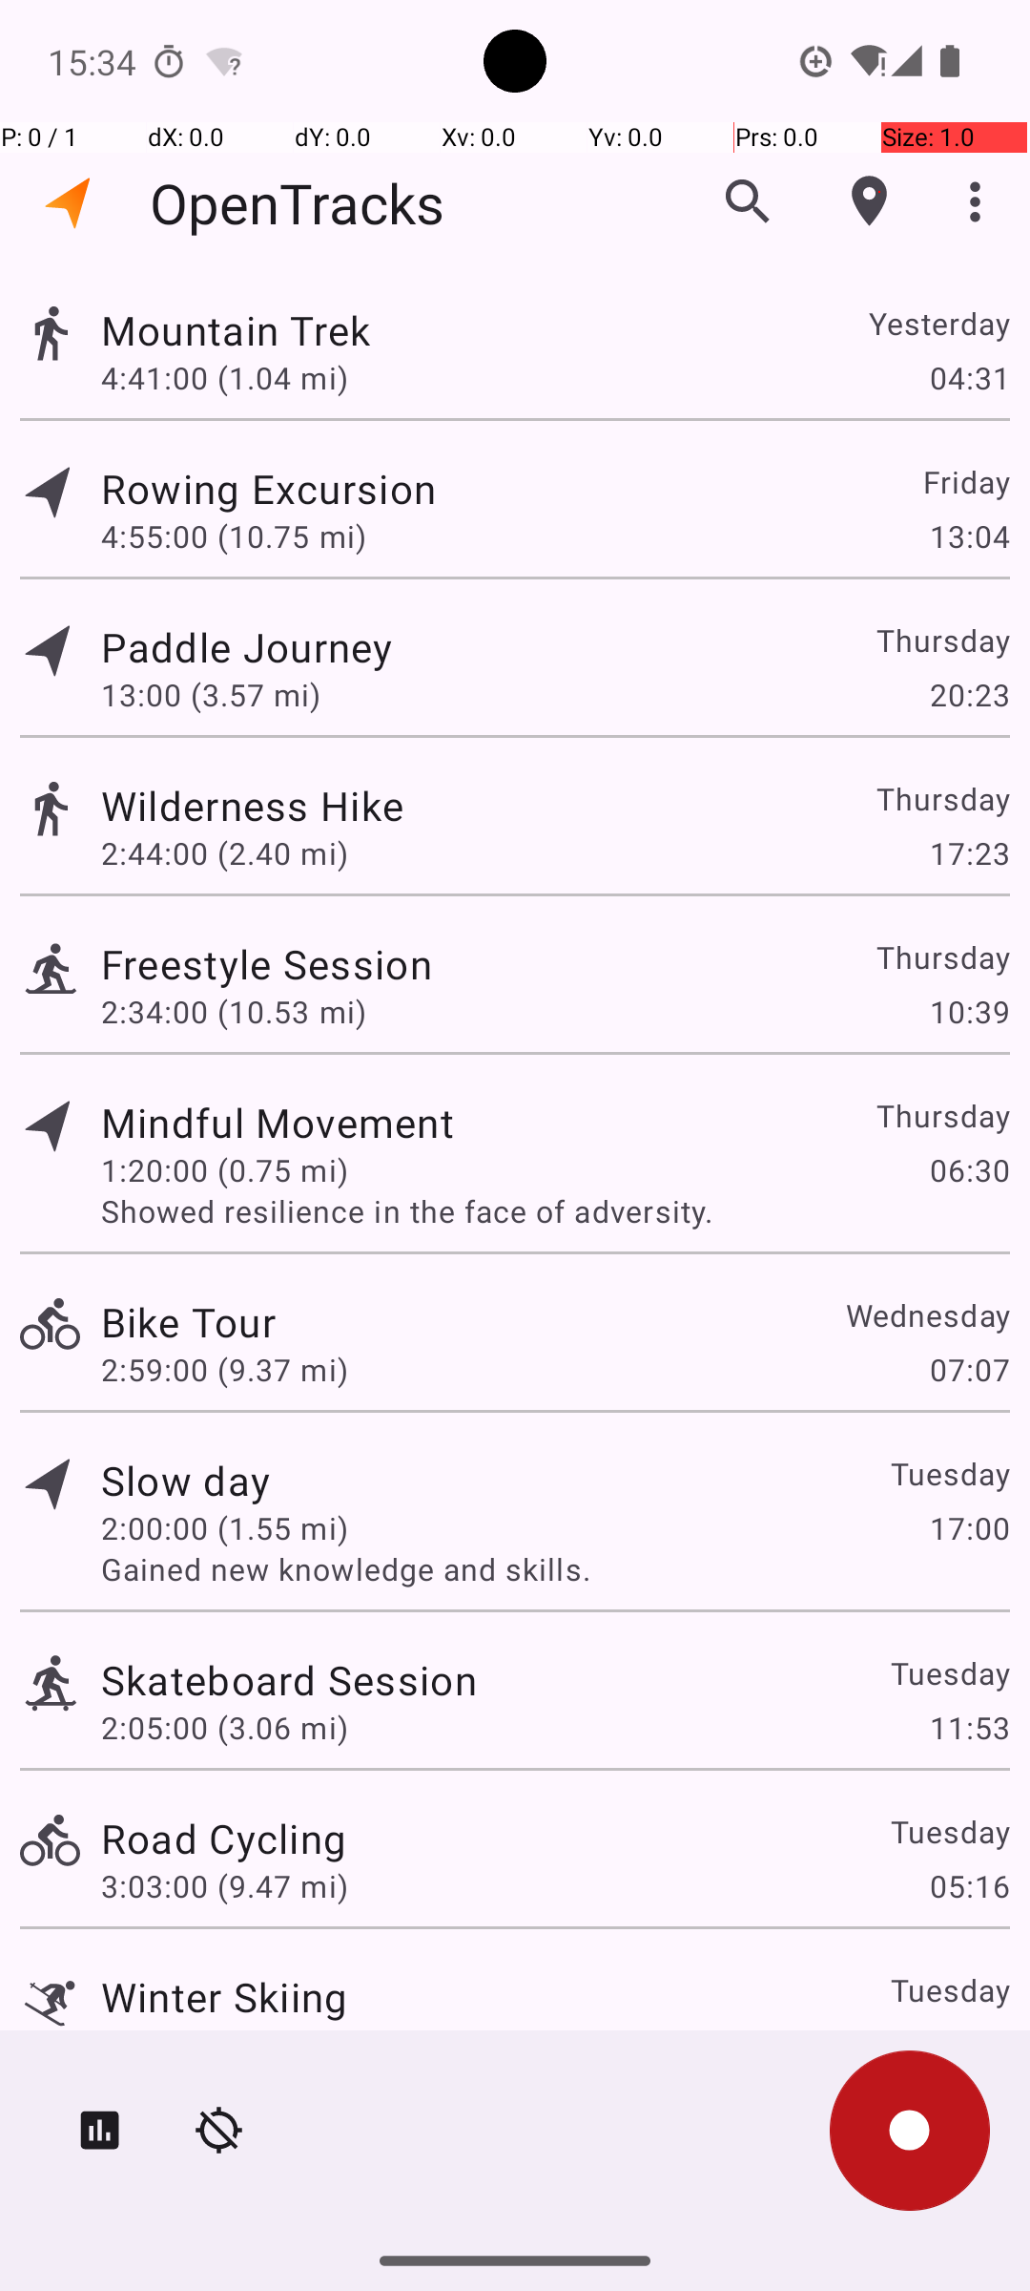  What do you see at coordinates (969, 1170) in the screenshot?
I see `06:30` at bounding box center [969, 1170].